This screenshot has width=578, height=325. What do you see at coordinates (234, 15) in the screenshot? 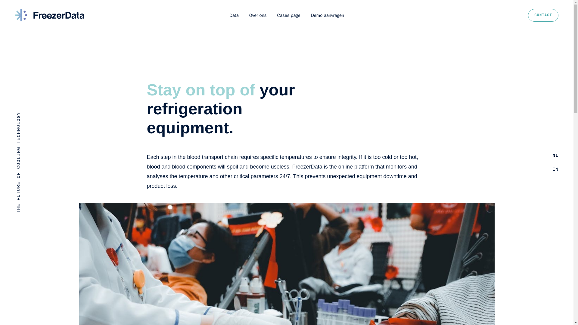
I see `Data` at bounding box center [234, 15].